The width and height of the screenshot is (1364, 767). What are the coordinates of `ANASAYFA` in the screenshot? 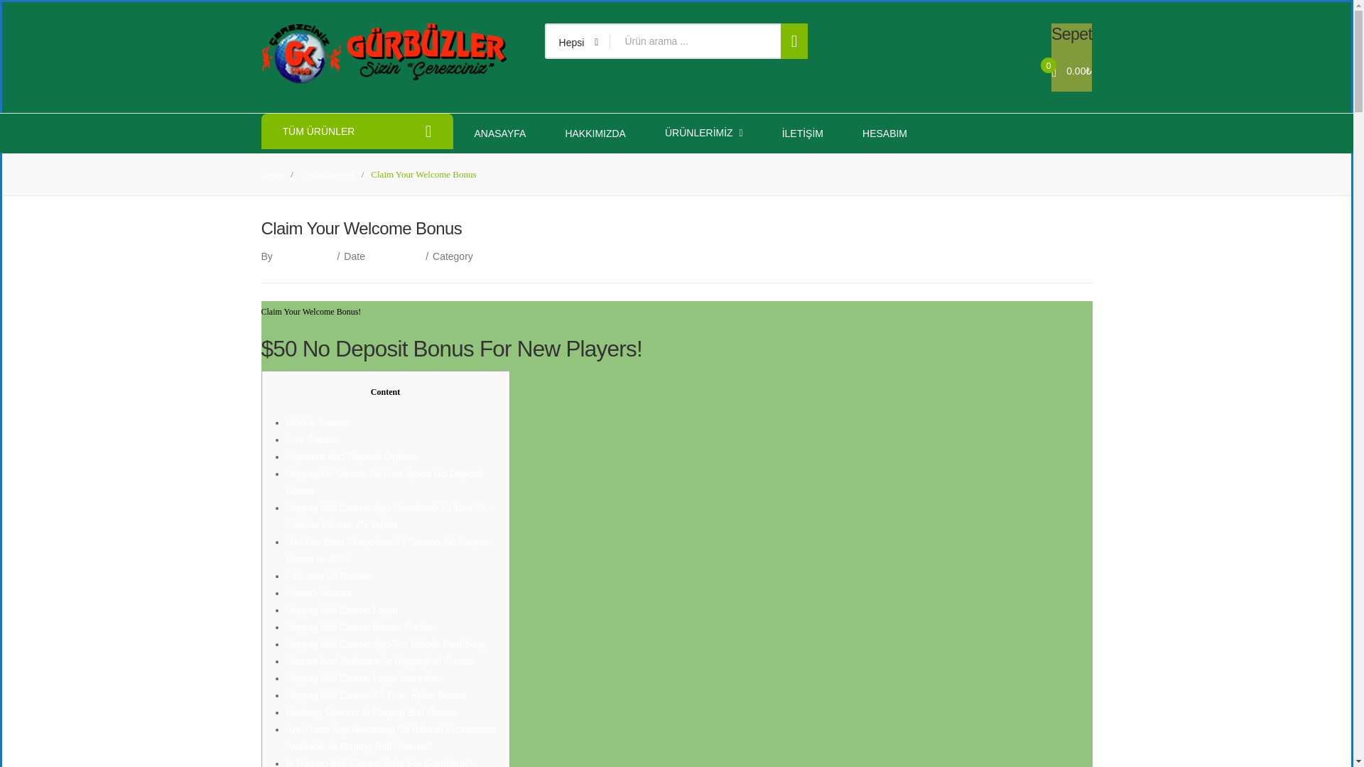 It's located at (500, 132).